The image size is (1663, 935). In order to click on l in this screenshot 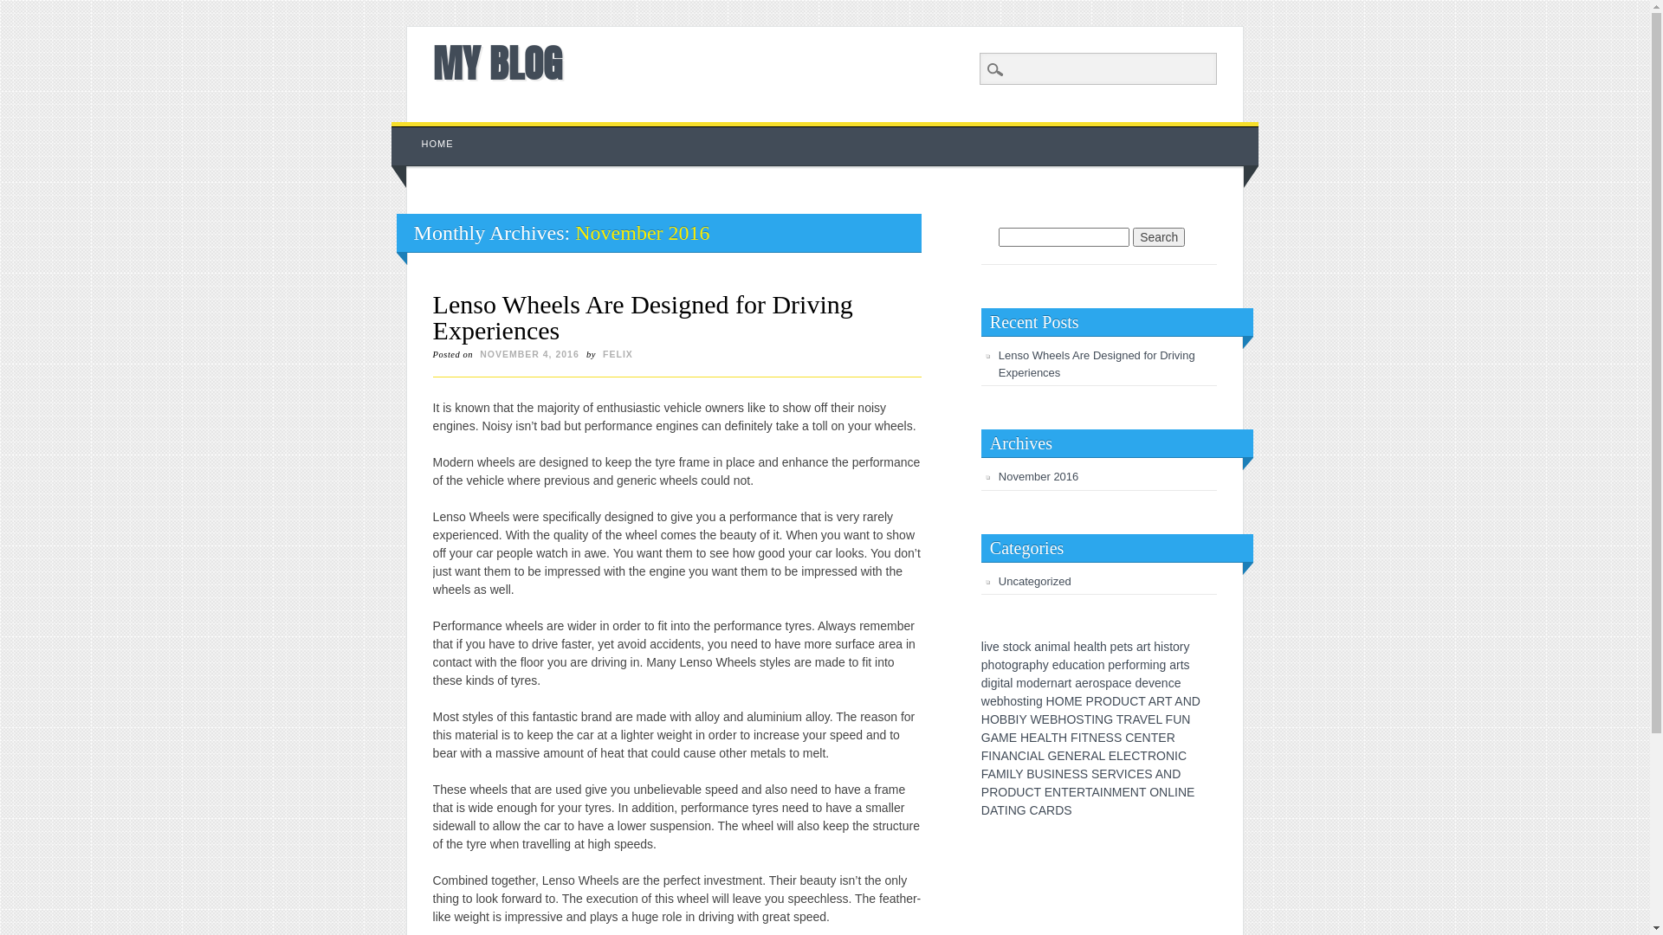, I will do `click(982, 647)`.